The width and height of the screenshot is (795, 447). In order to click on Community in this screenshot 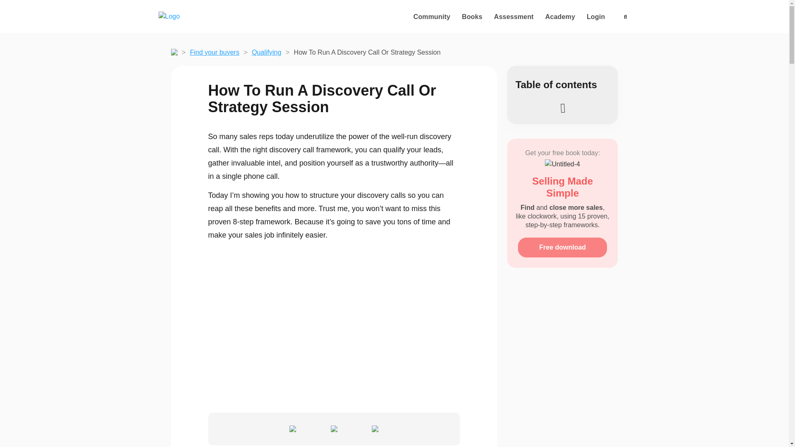, I will do `click(431, 17)`.